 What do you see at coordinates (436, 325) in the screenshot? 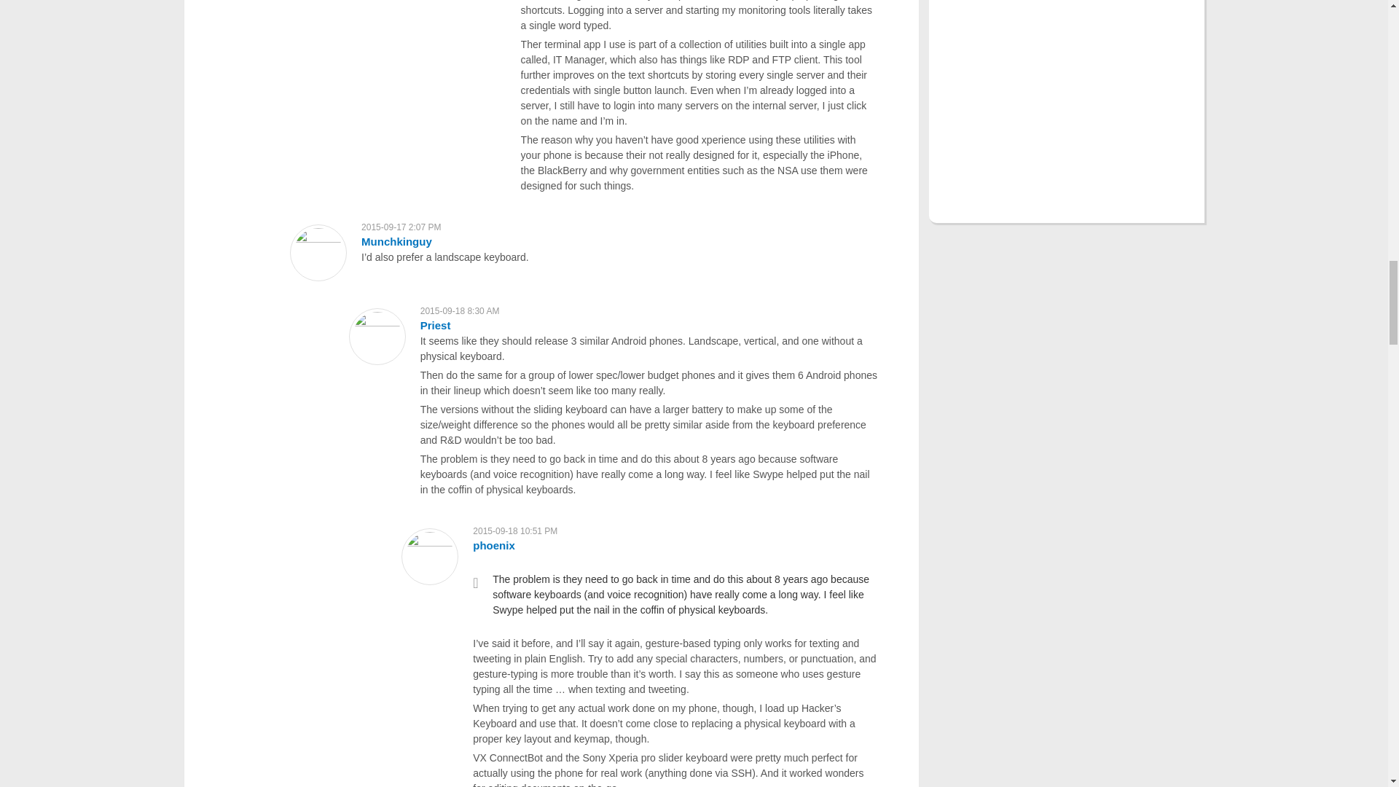
I see `Priest` at bounding box center [436, 325].